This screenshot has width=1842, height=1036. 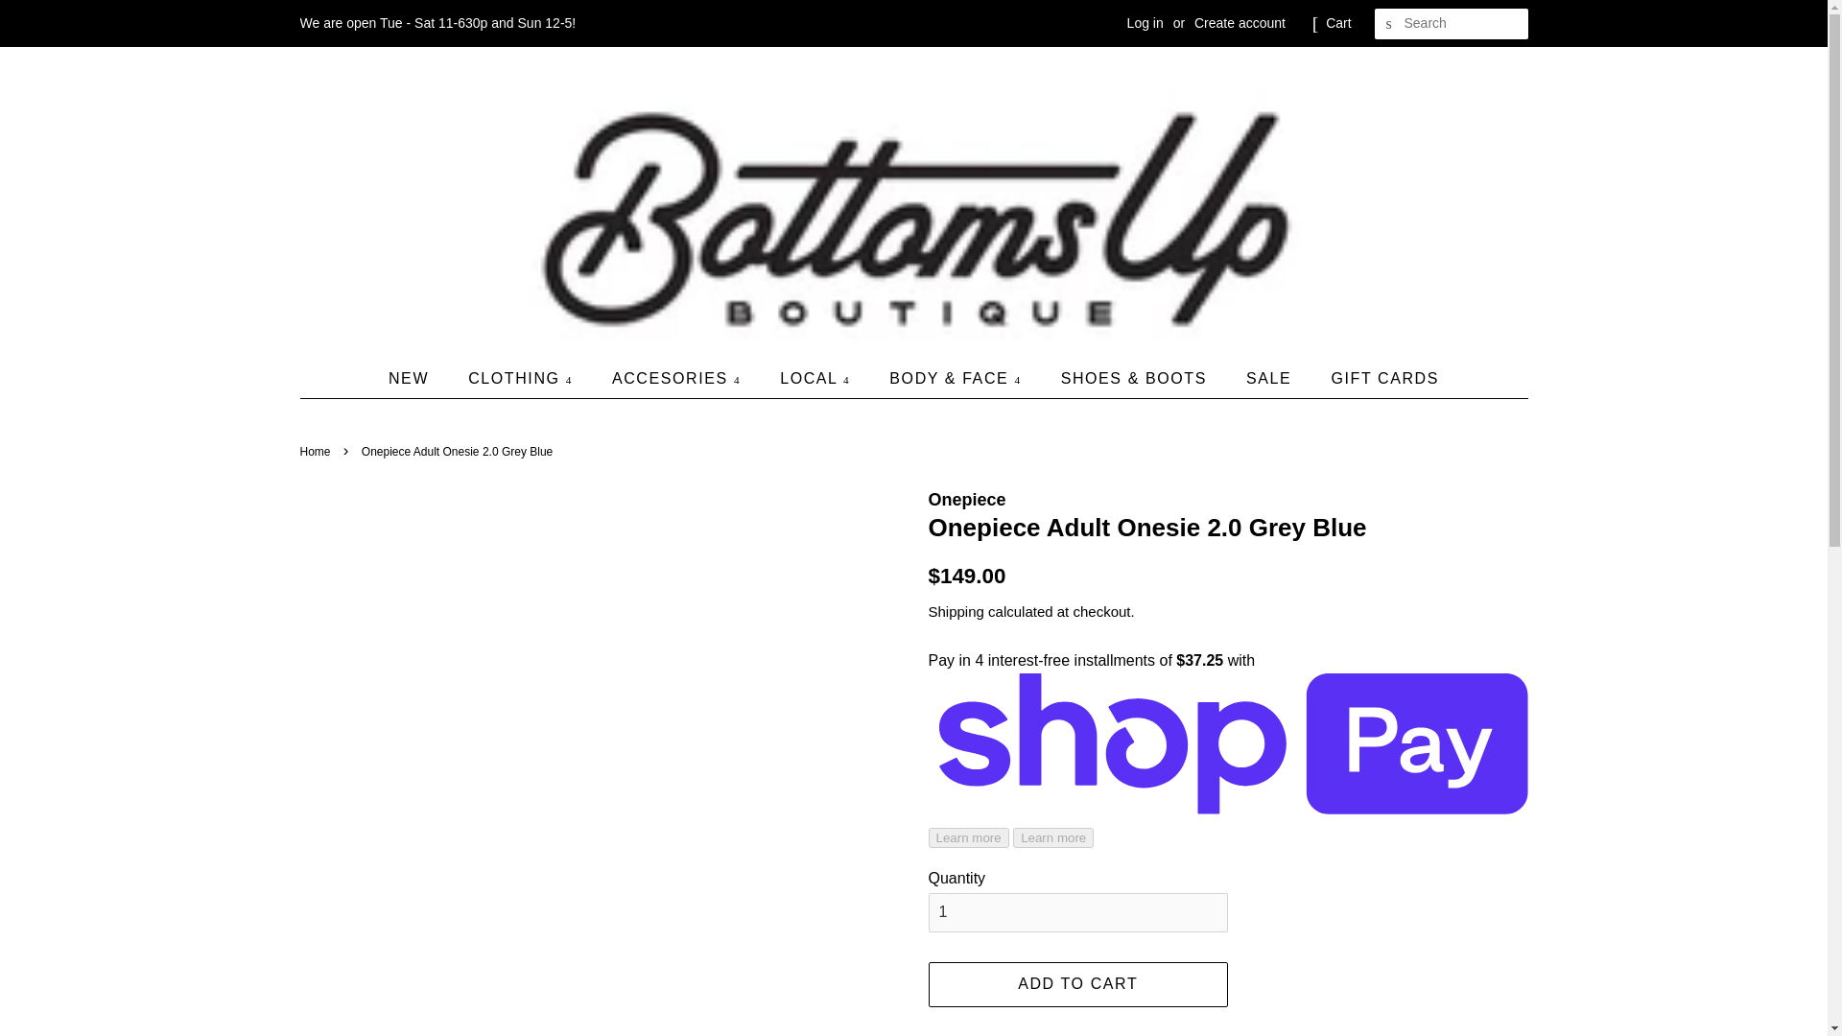 What do you see at coordinates (1389, 24) in the screenshot?
I see `SEARCH` at bounding box center [1389, 24].